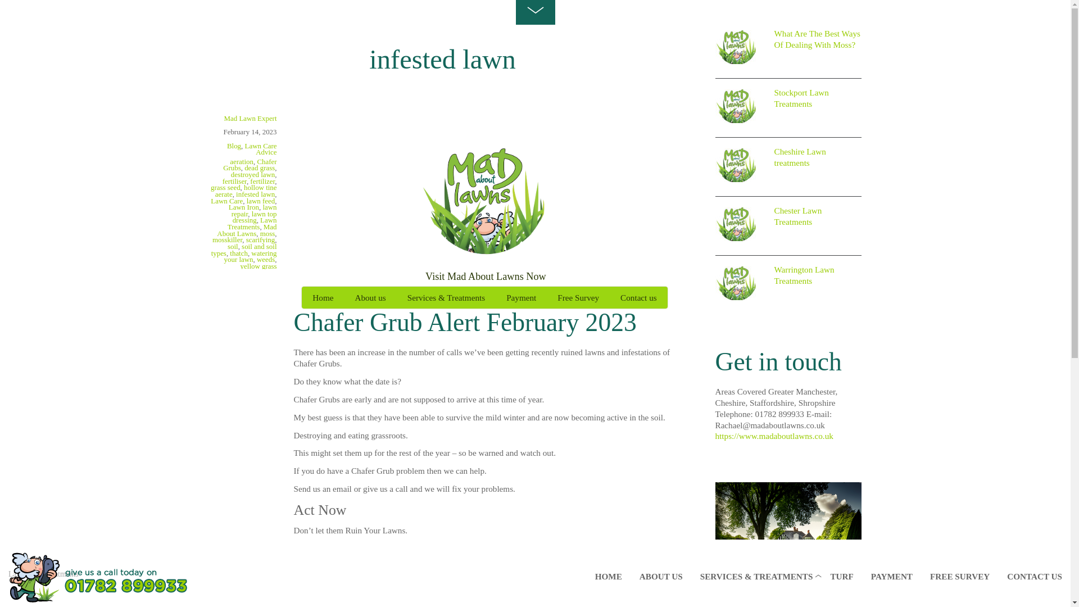 This screenshot has width=1079, height=607. I want to click on Chafer Grubs, so click(250, 164).